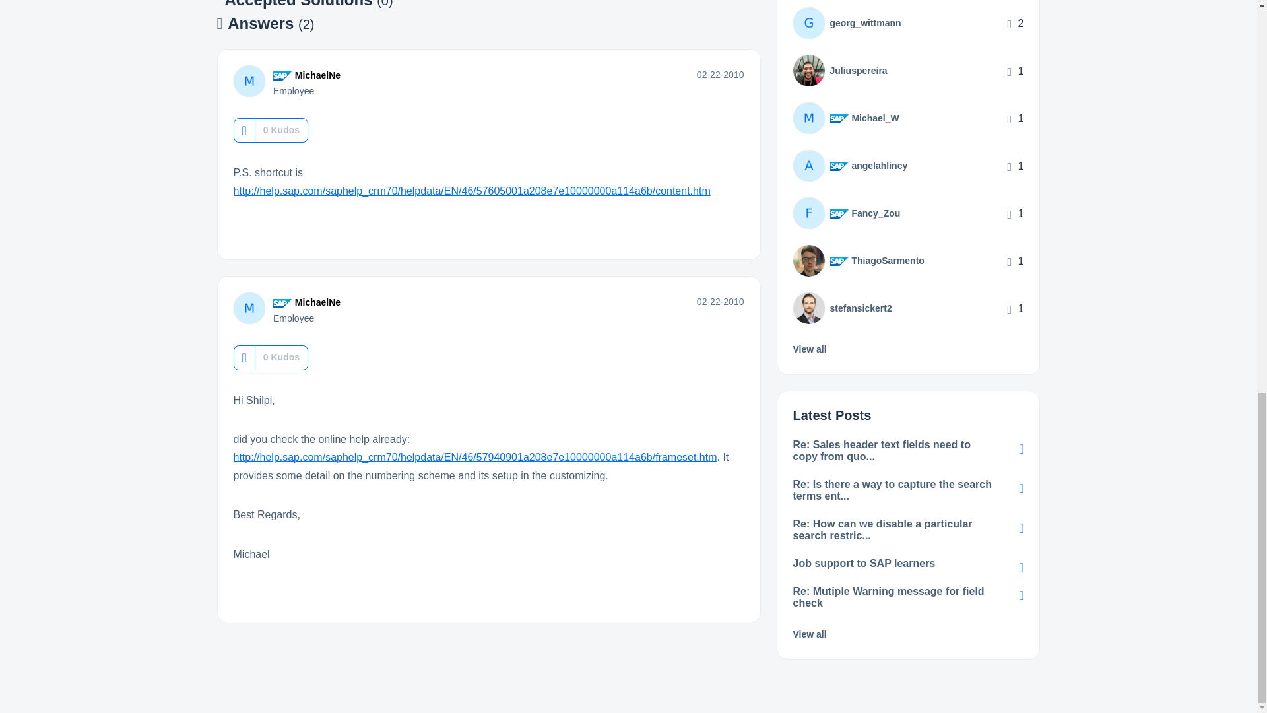 The image size is (1267, 713). I want to click on MichaelNe, so click(249, 115).